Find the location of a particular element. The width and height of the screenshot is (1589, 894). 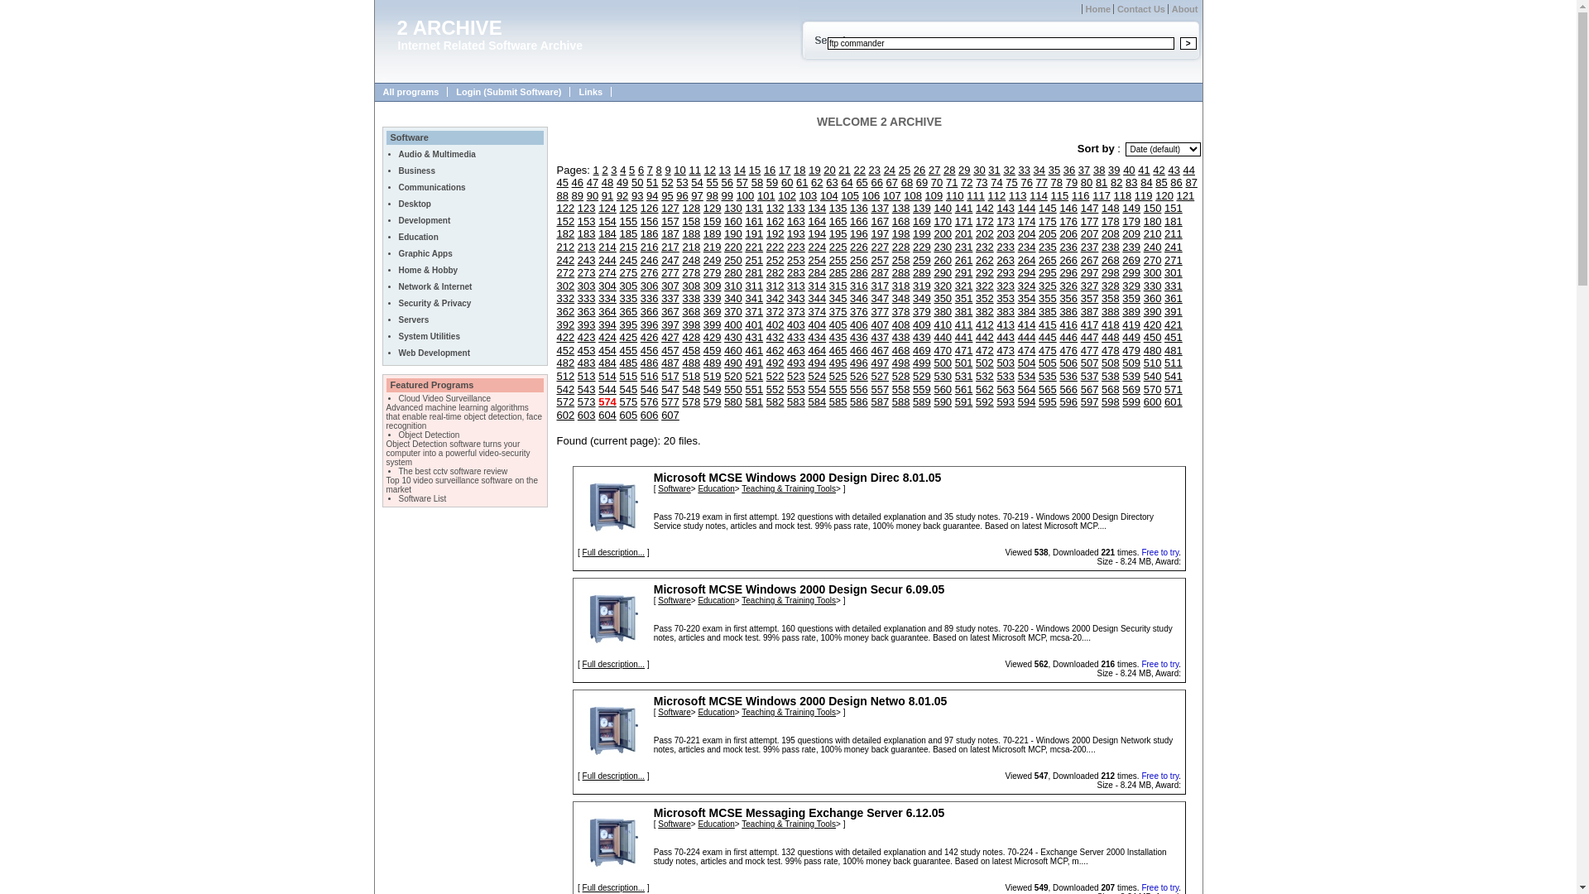

485 is located at coordinates (628, 363).